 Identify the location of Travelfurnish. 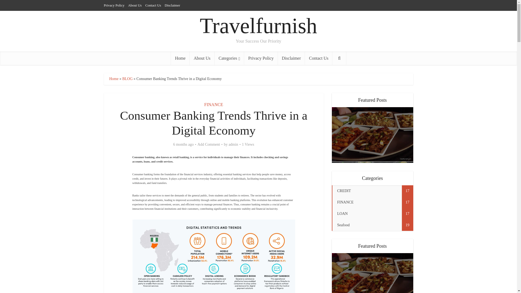
(258, 26).